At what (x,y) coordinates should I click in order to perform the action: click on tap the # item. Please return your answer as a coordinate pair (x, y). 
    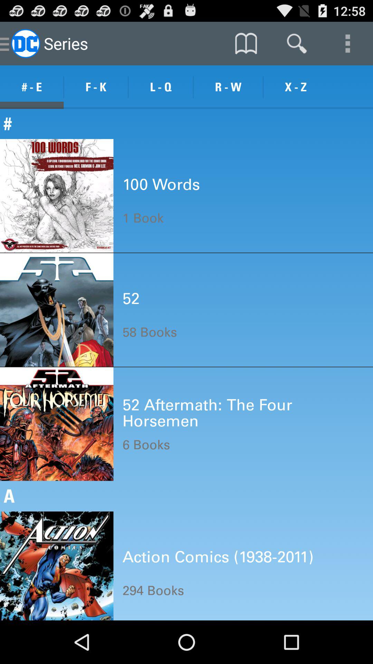
    Looking at the image, I should click on (186, 124).